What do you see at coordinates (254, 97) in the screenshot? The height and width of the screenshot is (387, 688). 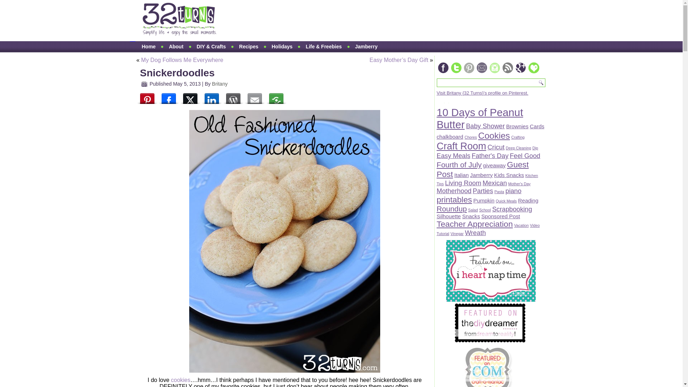 I see `Email This` at bounding box center [254, 97].